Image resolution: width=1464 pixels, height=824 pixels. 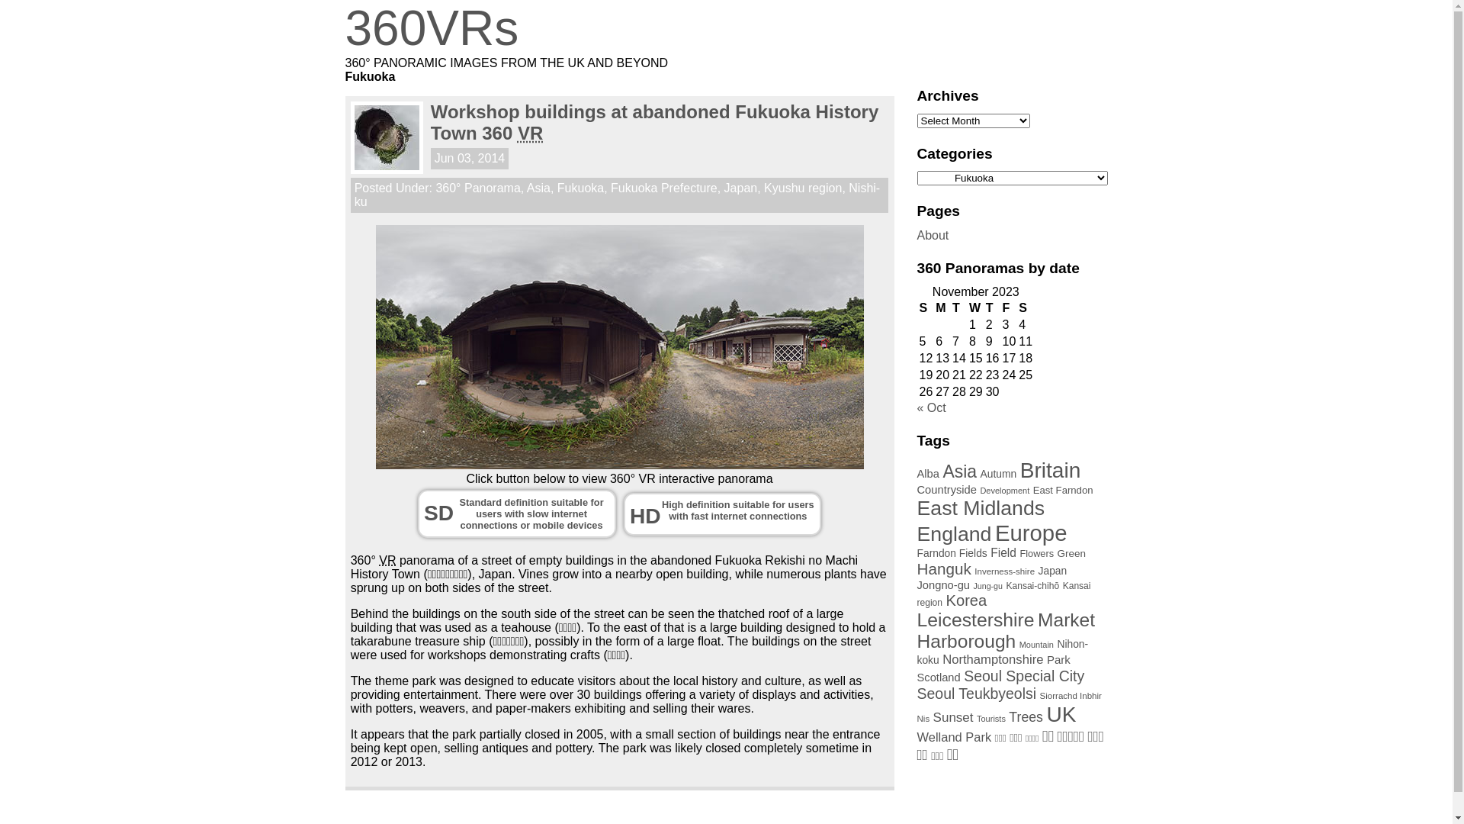 I want to click on Farndon Fields, so click(x=952, y=553).